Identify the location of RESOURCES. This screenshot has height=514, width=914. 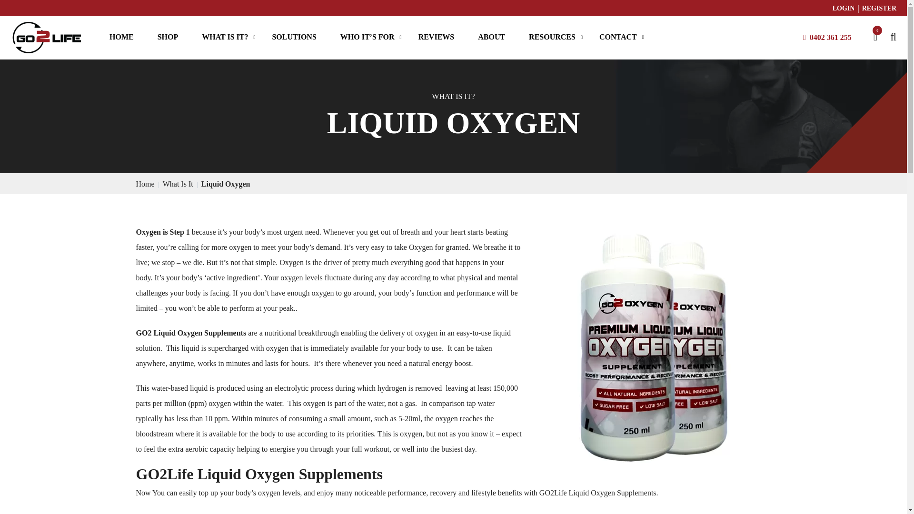
(552, 37).